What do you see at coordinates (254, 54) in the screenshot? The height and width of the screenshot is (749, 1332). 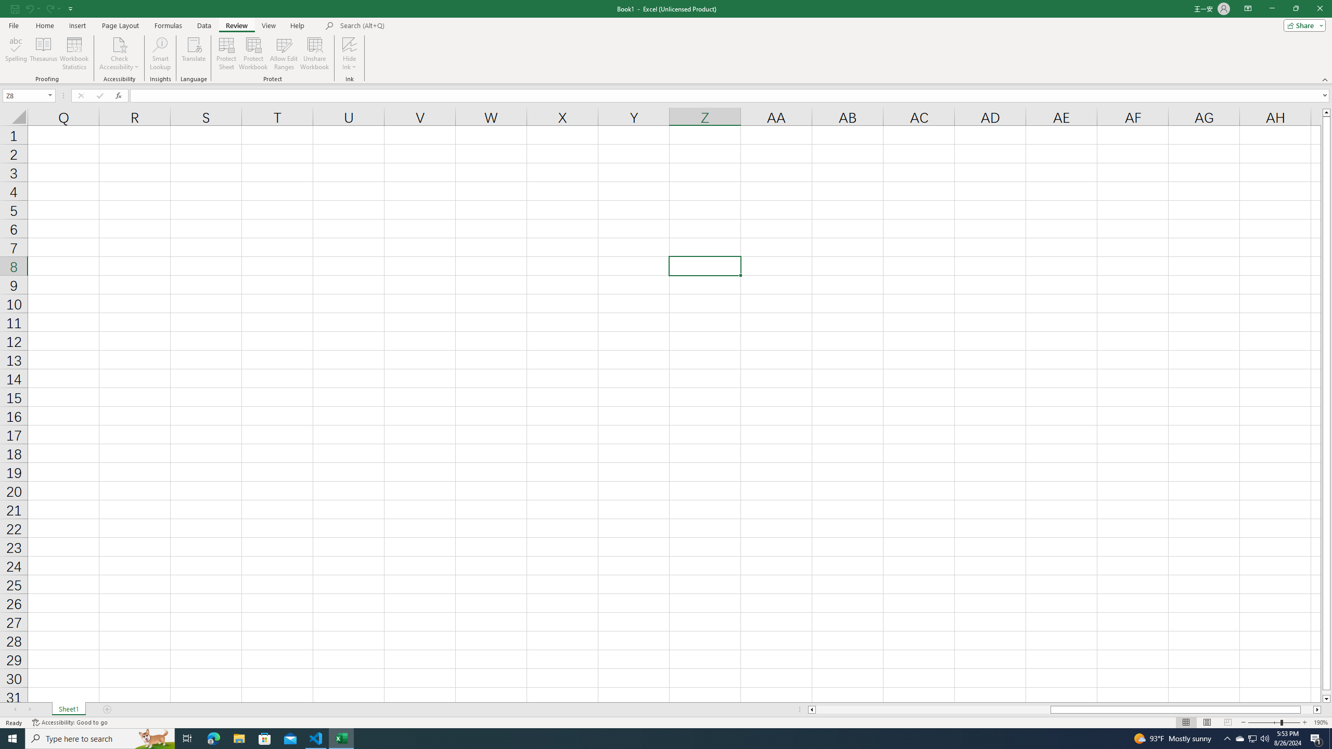 I see `Protect Workbook...` at bounding box center [254, 54].